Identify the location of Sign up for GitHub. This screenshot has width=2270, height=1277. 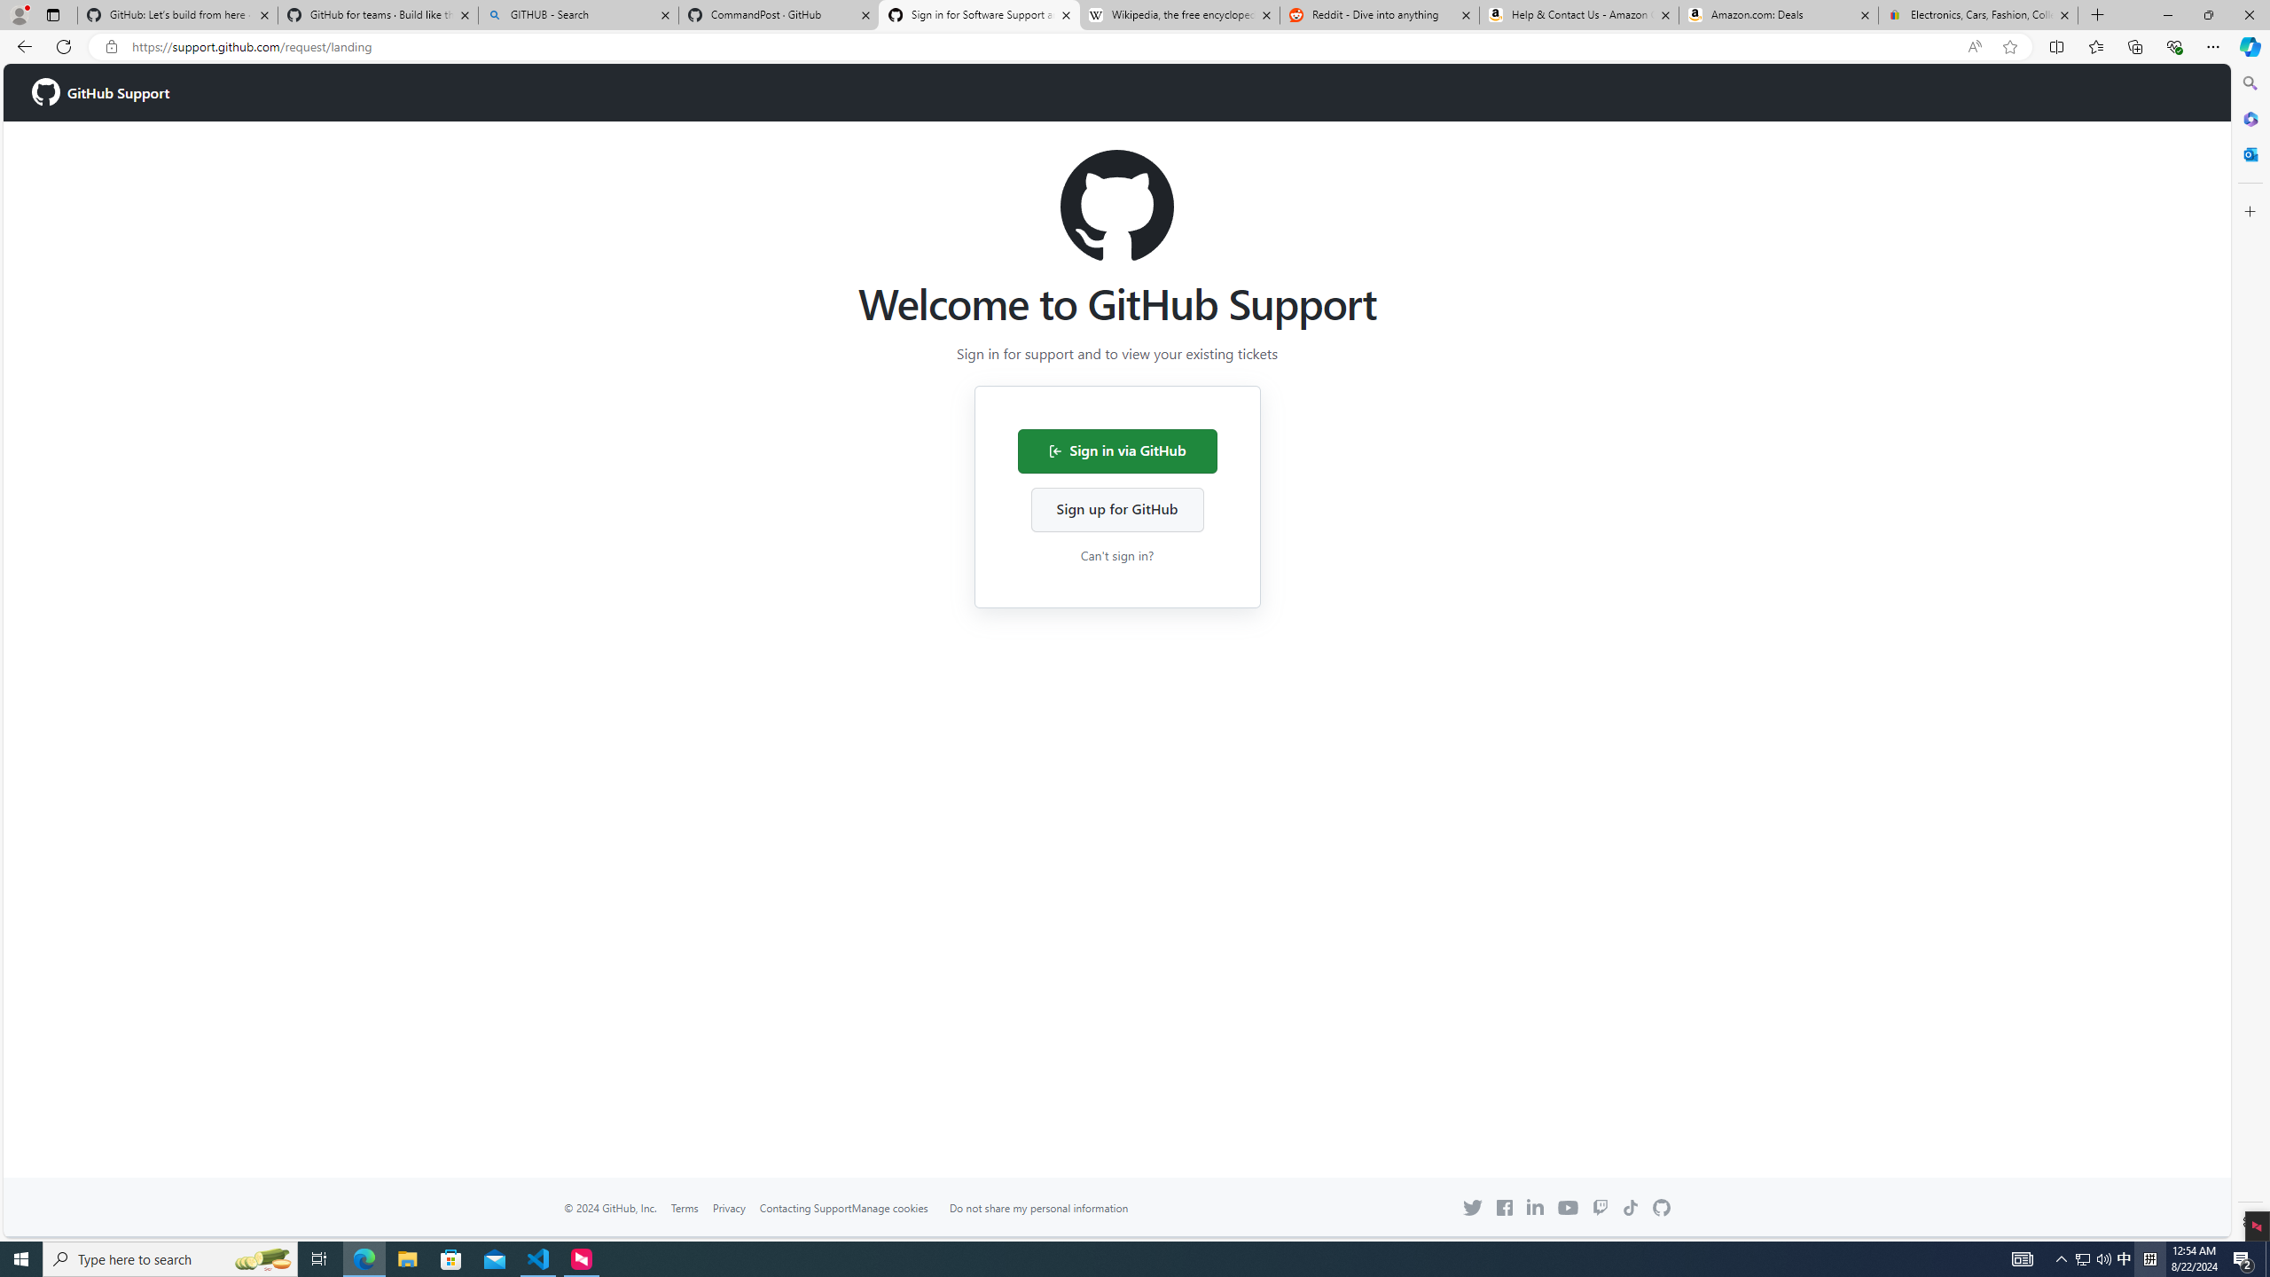
(1116, 509).